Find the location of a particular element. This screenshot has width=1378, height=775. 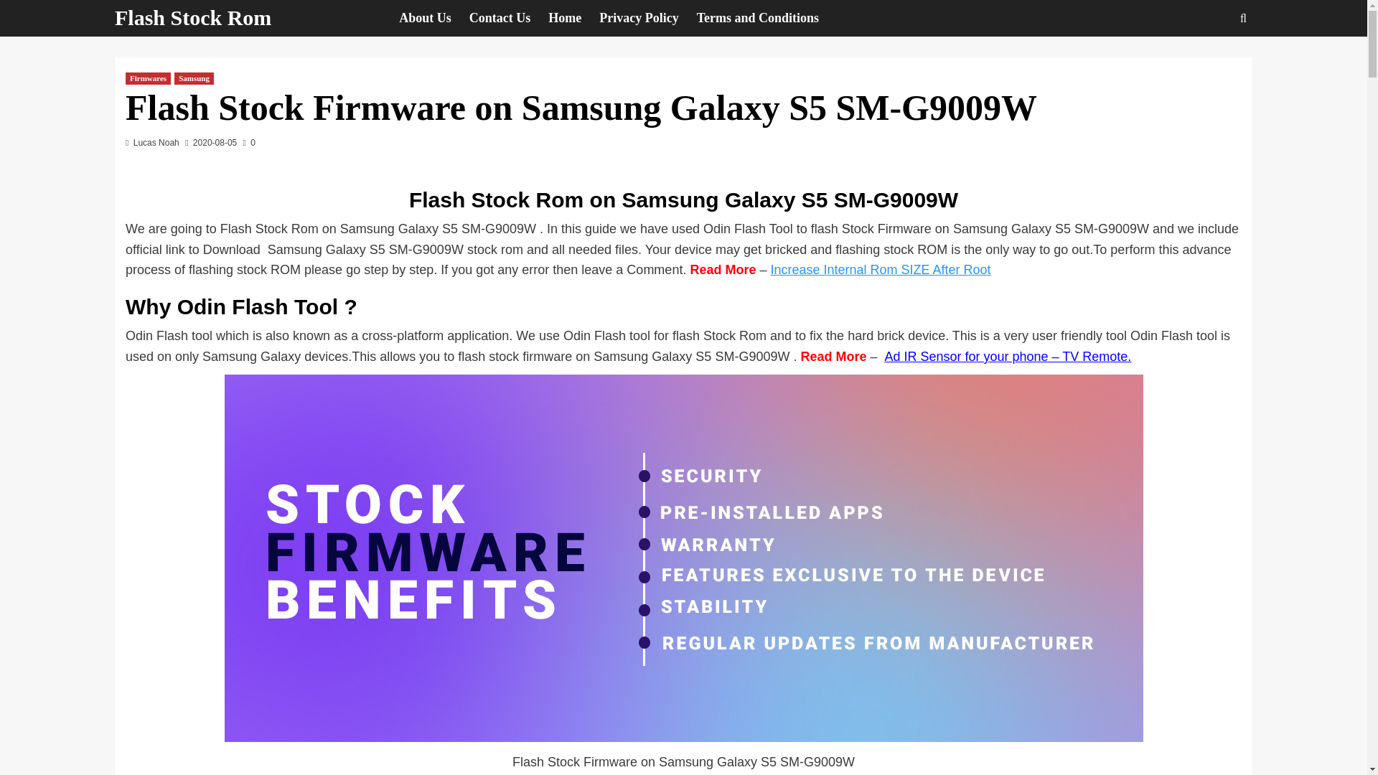

Home is located at coordinates (574, 18).